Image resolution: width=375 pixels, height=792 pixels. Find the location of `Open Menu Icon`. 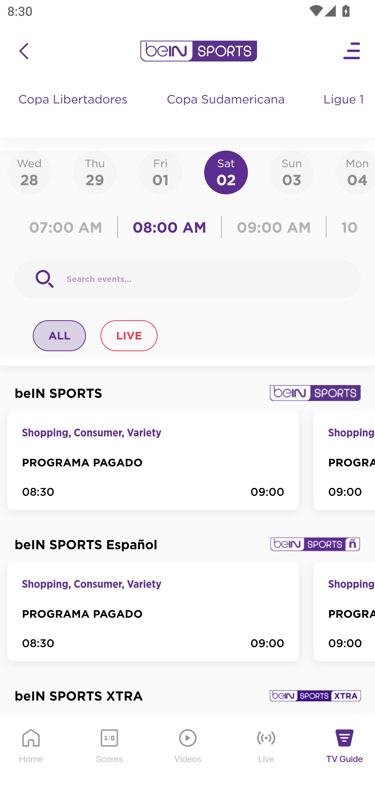

Open Menu Icon is located at coordinates (352, 51).